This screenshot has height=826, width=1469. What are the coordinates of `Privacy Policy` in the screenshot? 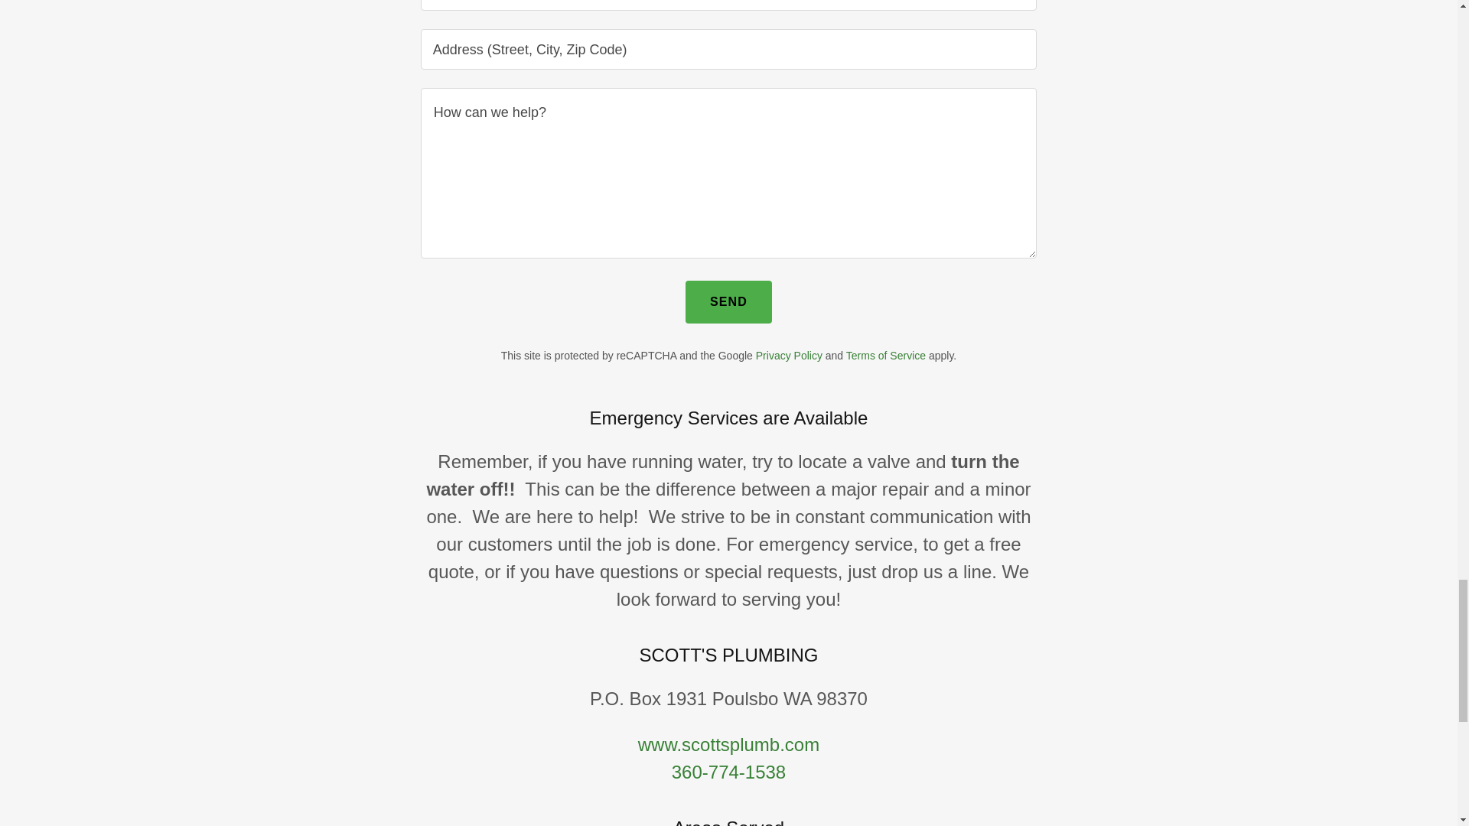 It's located at (790, 355).